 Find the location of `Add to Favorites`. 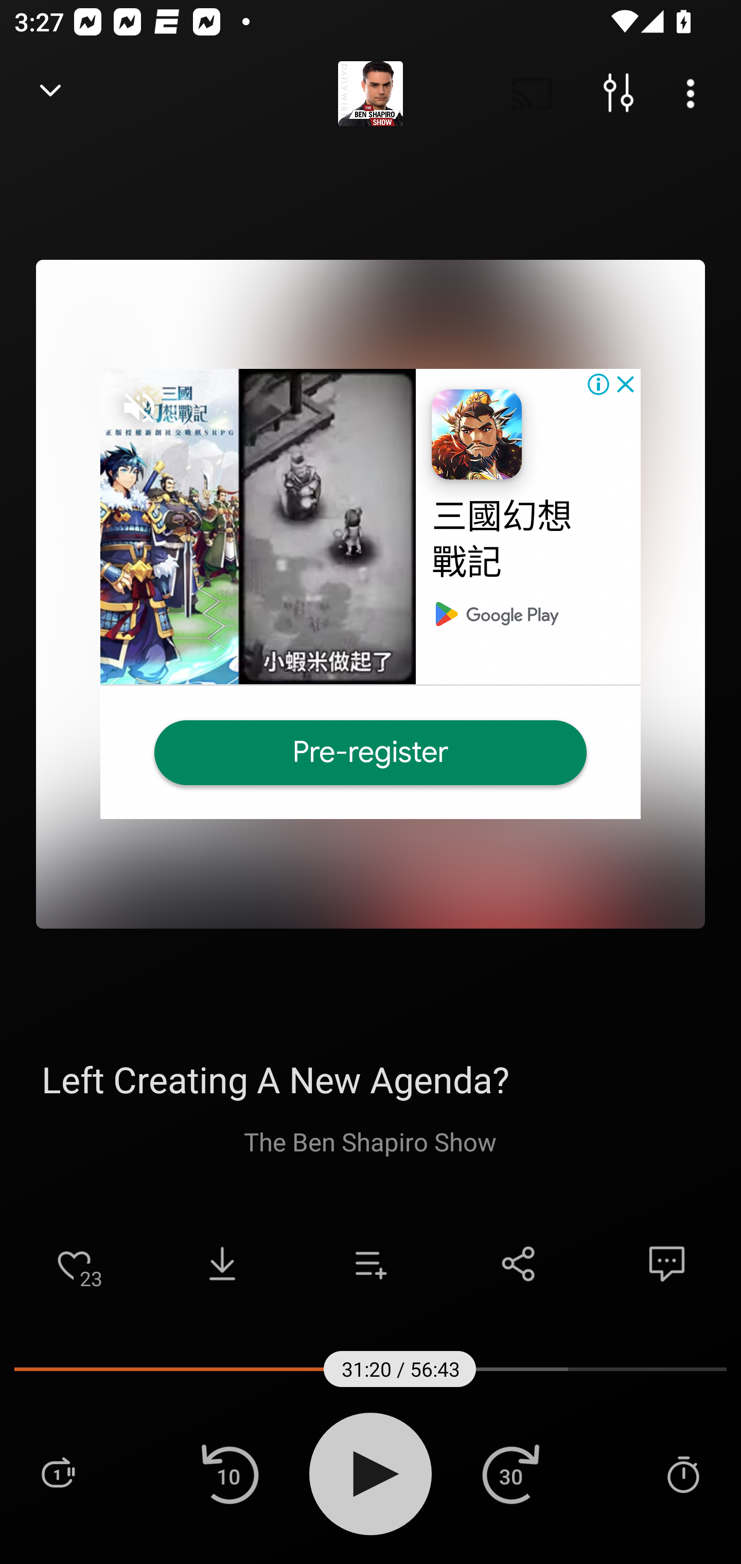

Add to Favorites is located at coordinates (74, 1264).